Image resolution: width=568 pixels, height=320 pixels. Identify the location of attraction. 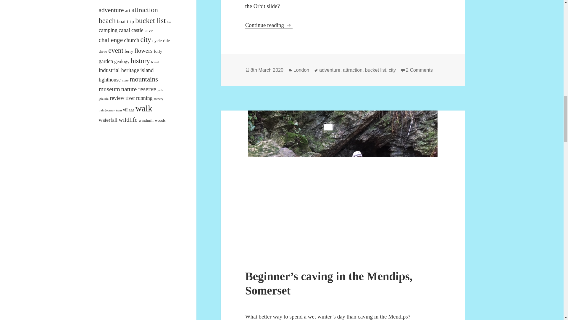
(144, 10).